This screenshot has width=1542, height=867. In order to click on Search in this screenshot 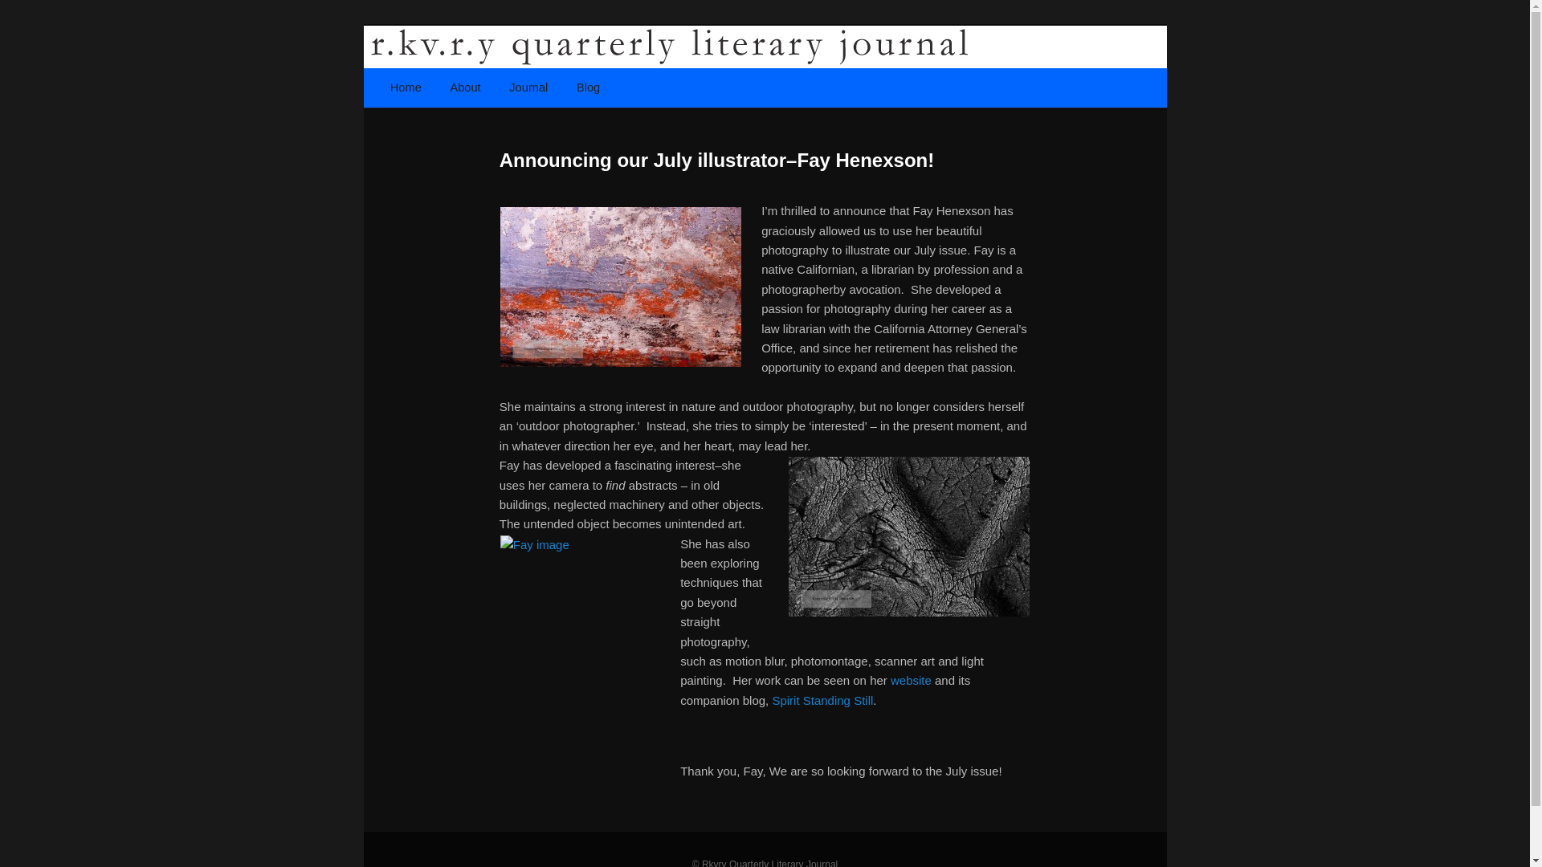, I will do `click(26, 9)`.